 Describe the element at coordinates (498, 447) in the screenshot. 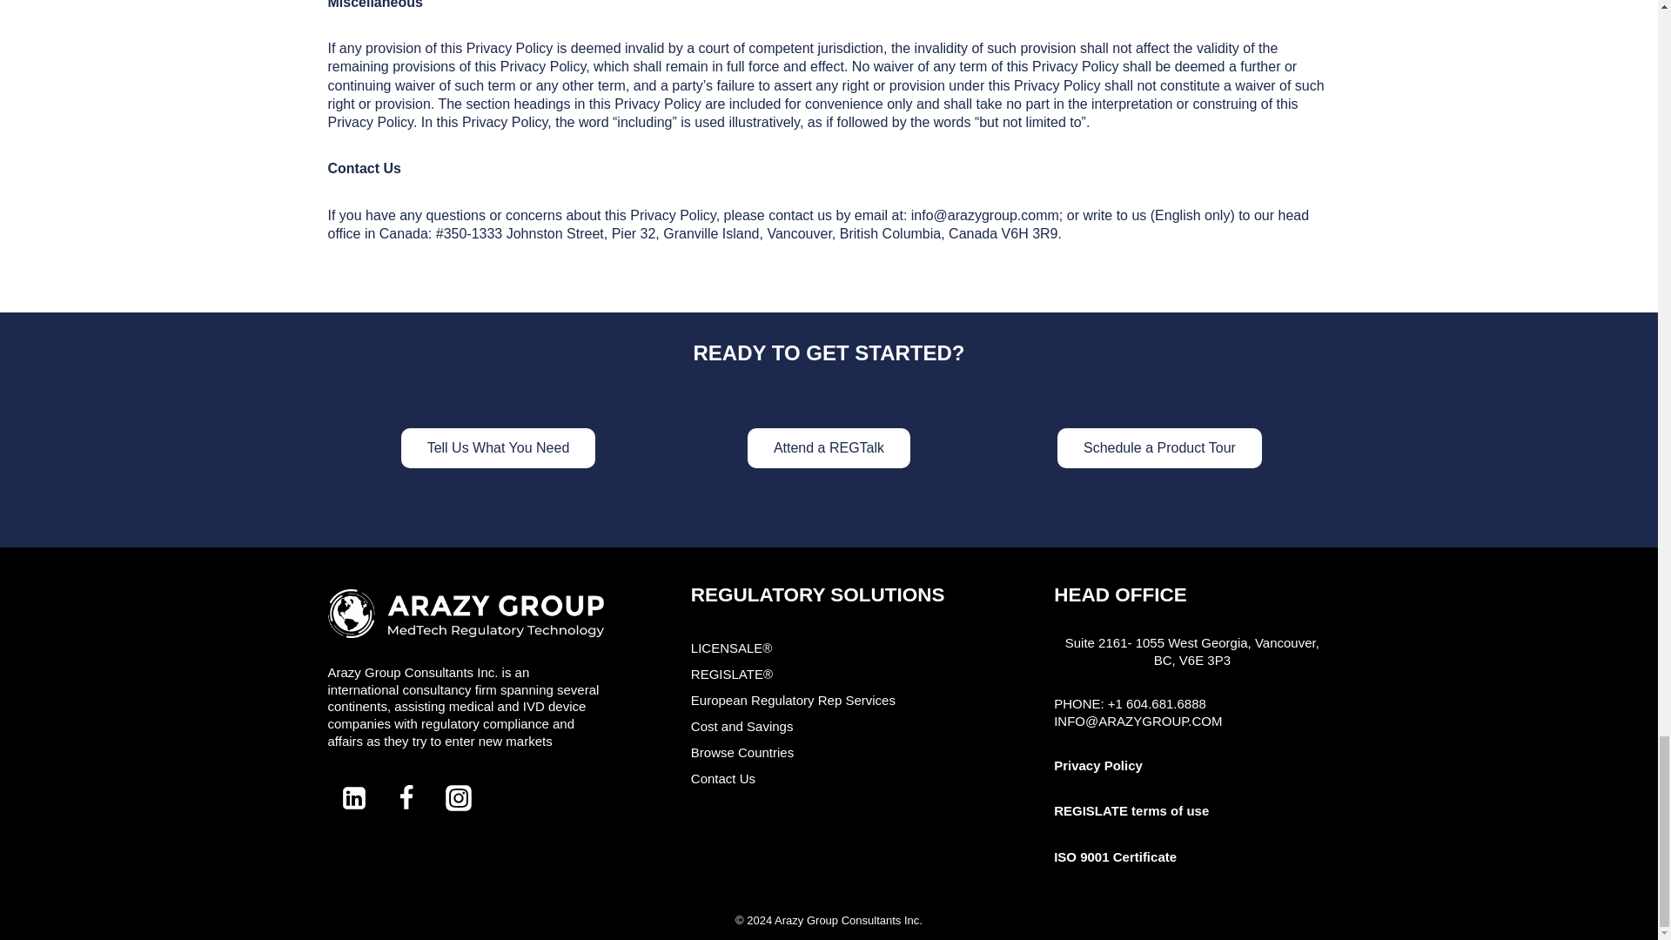

I see `Tell Us What You Need` at that location.